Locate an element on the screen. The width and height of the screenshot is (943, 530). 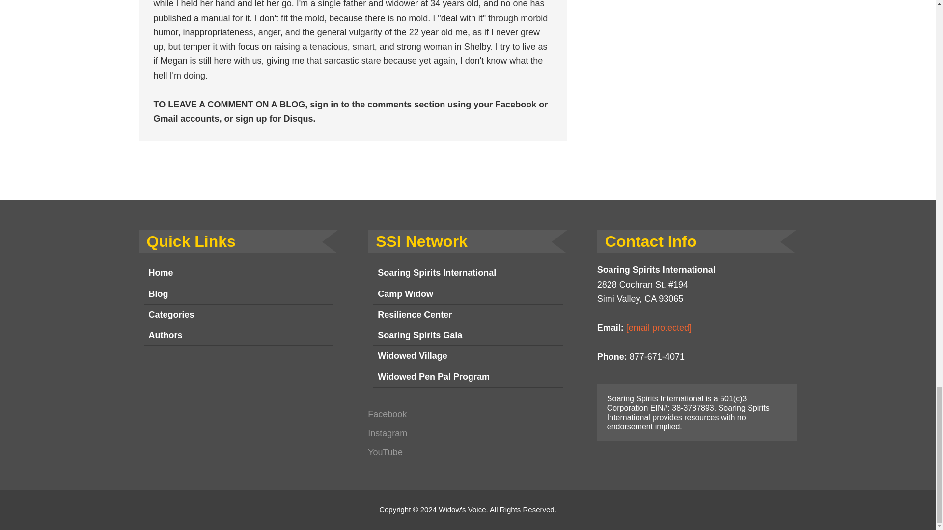
Home is located at coordinates (238, 273).